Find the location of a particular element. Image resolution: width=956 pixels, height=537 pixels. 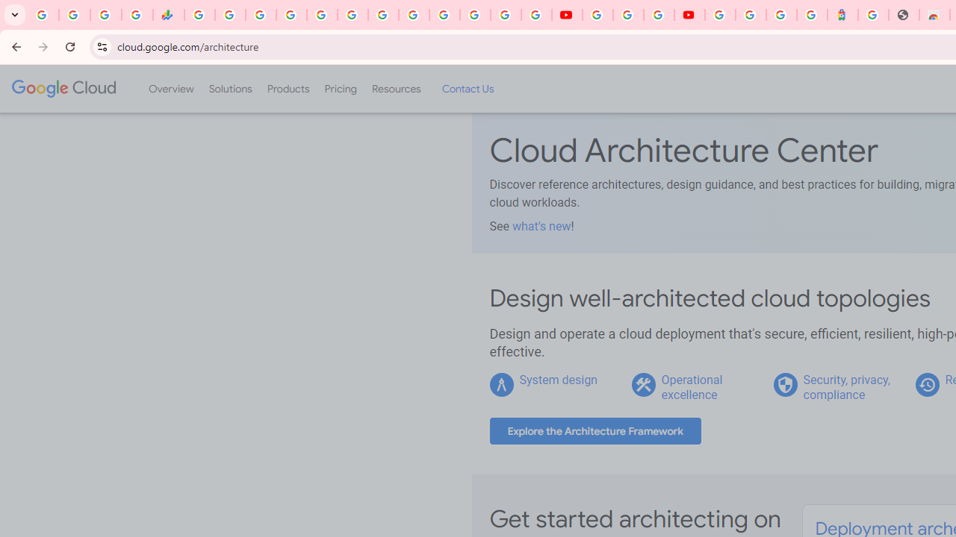

Create your Google Account is located at coordinates (659, 15).